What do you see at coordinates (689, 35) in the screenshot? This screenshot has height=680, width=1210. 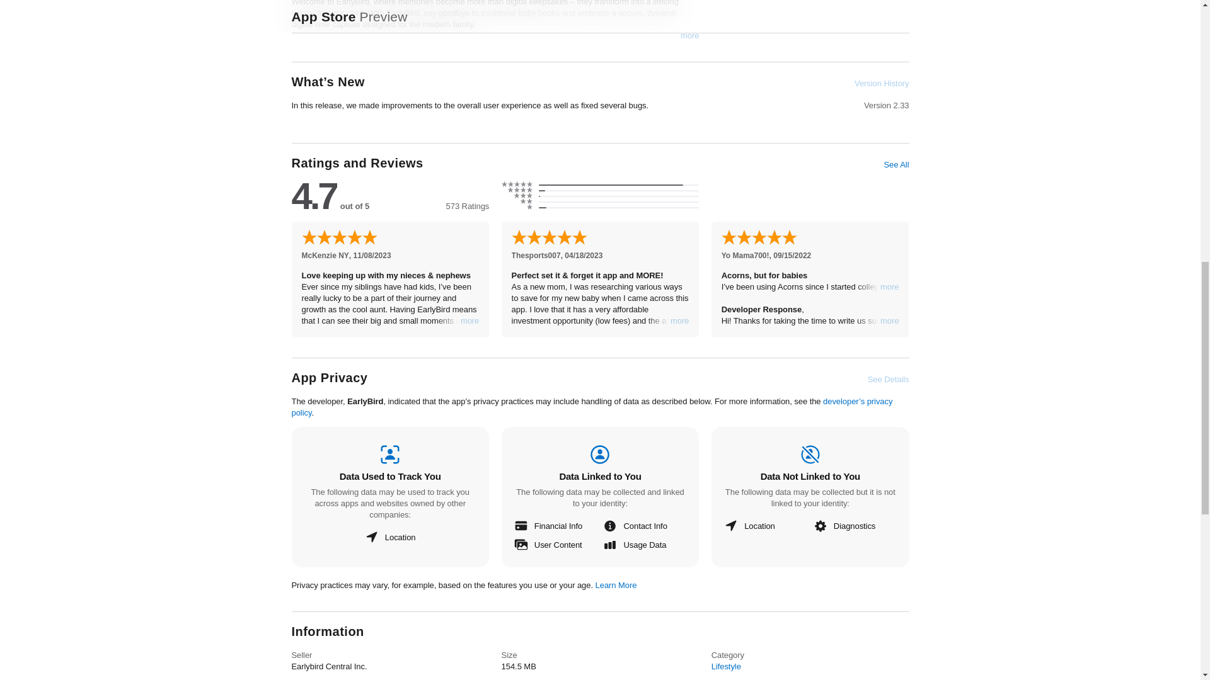 I see `more` at bounding box center [689, 35].